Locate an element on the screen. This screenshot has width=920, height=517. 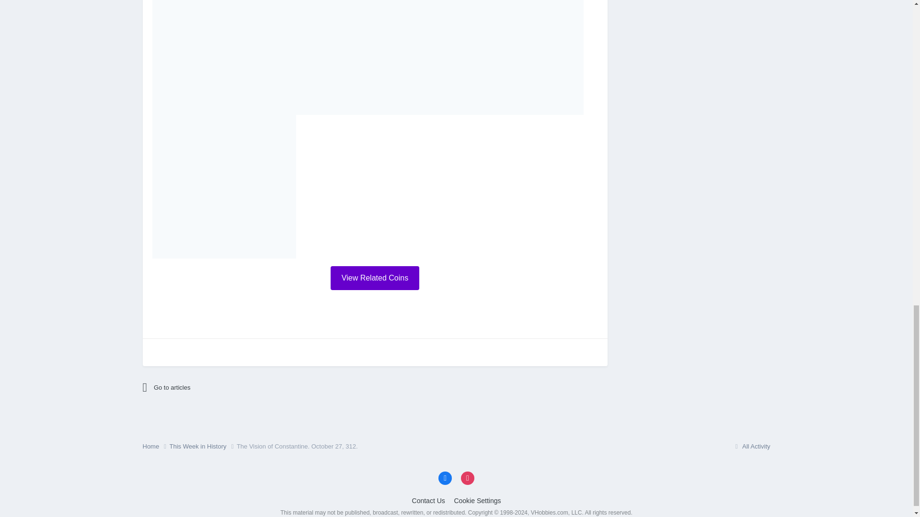
Go to This Week in History is located at coordinates (226, 388).